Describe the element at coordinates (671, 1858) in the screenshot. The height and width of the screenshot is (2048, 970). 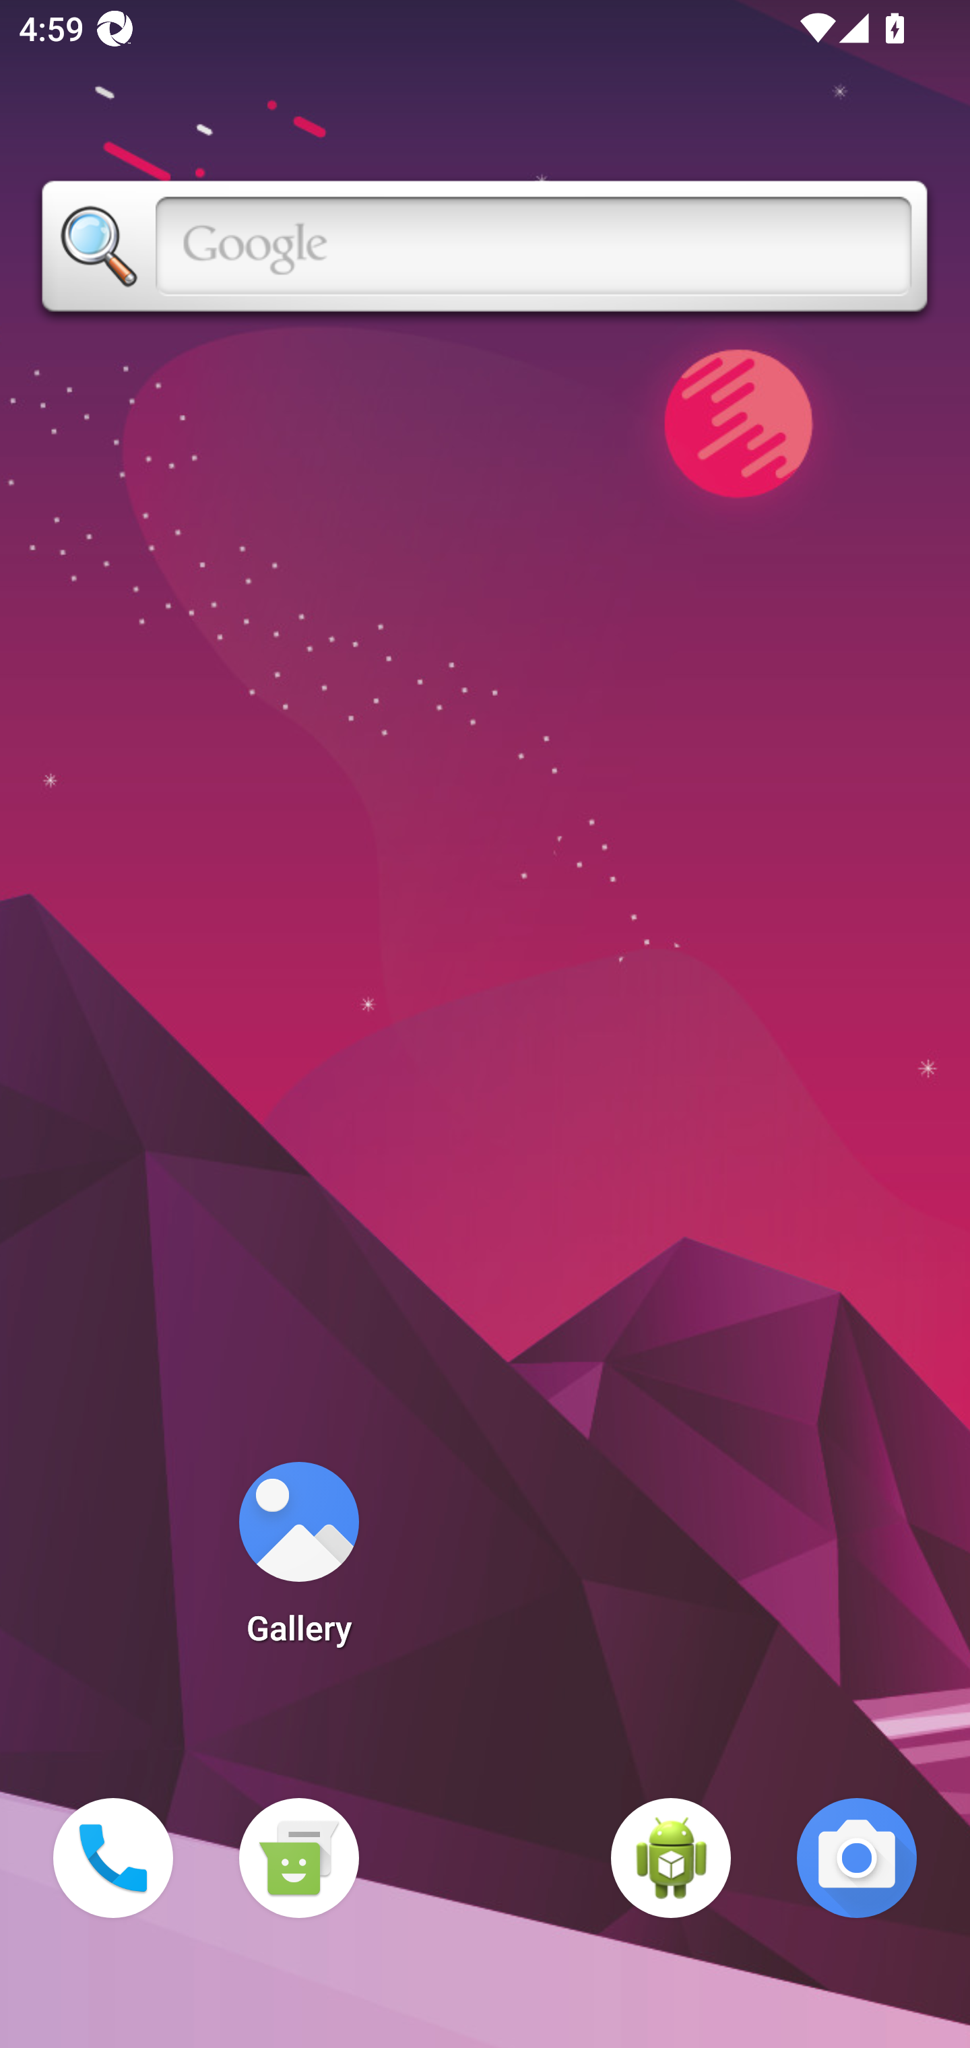
I see `WebView Browser Tester` at that location.